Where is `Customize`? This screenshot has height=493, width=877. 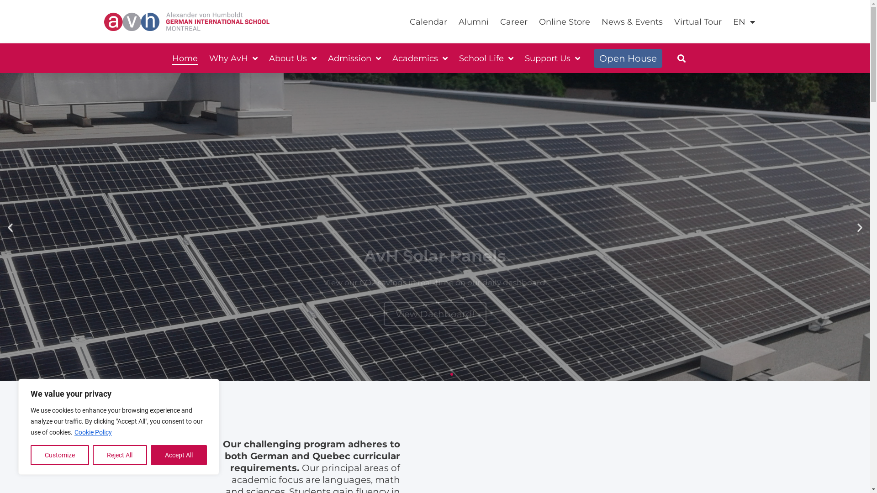 Customize is located at coordinates (60, 455).